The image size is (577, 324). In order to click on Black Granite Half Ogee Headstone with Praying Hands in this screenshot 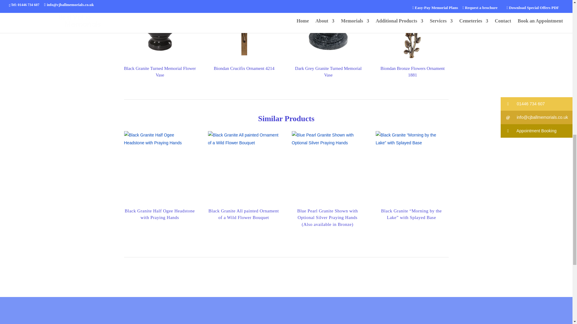, I will do `click(160, 167)`.